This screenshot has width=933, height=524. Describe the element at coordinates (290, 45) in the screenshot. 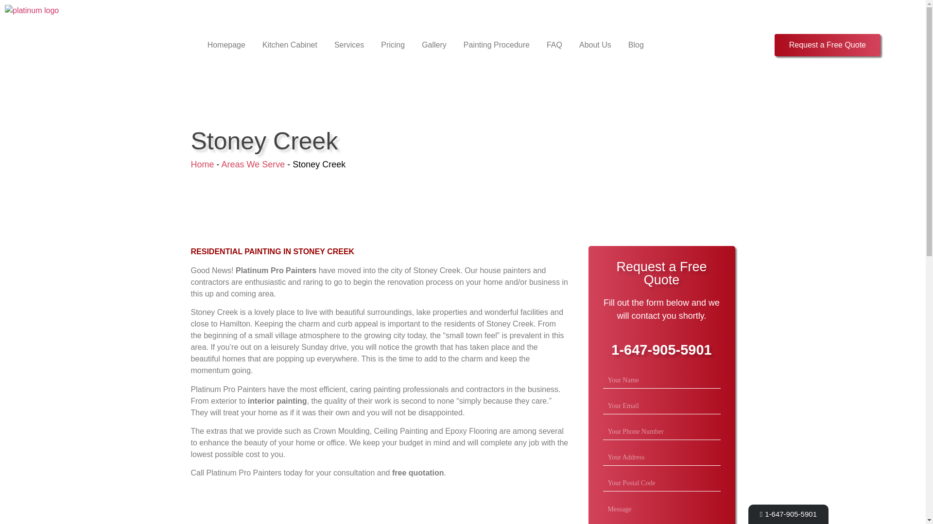

I see `Kitchen Cabinet` at that location.